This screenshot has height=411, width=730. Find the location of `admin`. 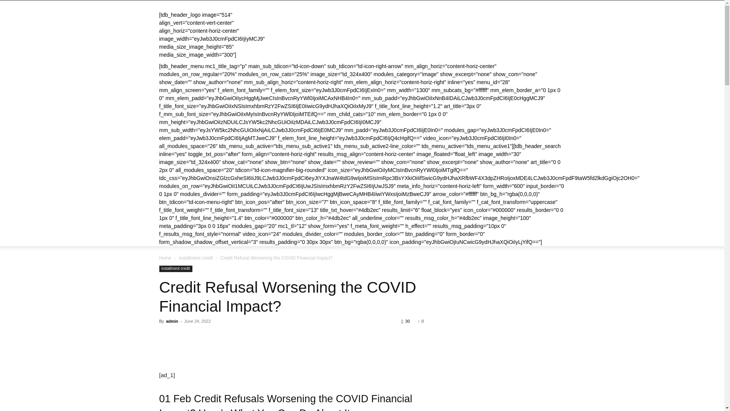

admin is located at coordinates (172, 321).